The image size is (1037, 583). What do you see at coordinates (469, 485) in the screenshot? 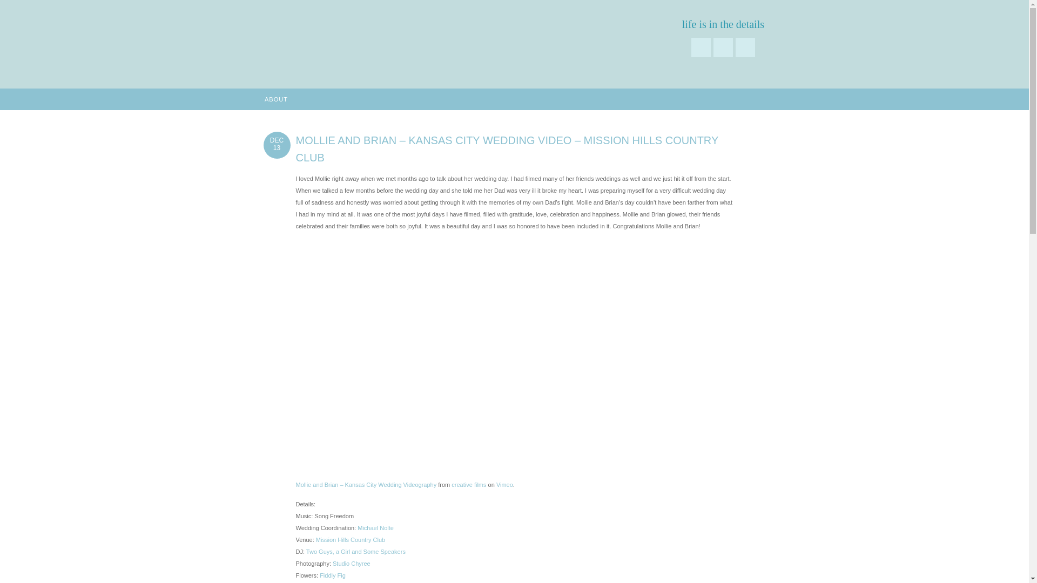
I see `creative films` at bounding box center [469, 485].